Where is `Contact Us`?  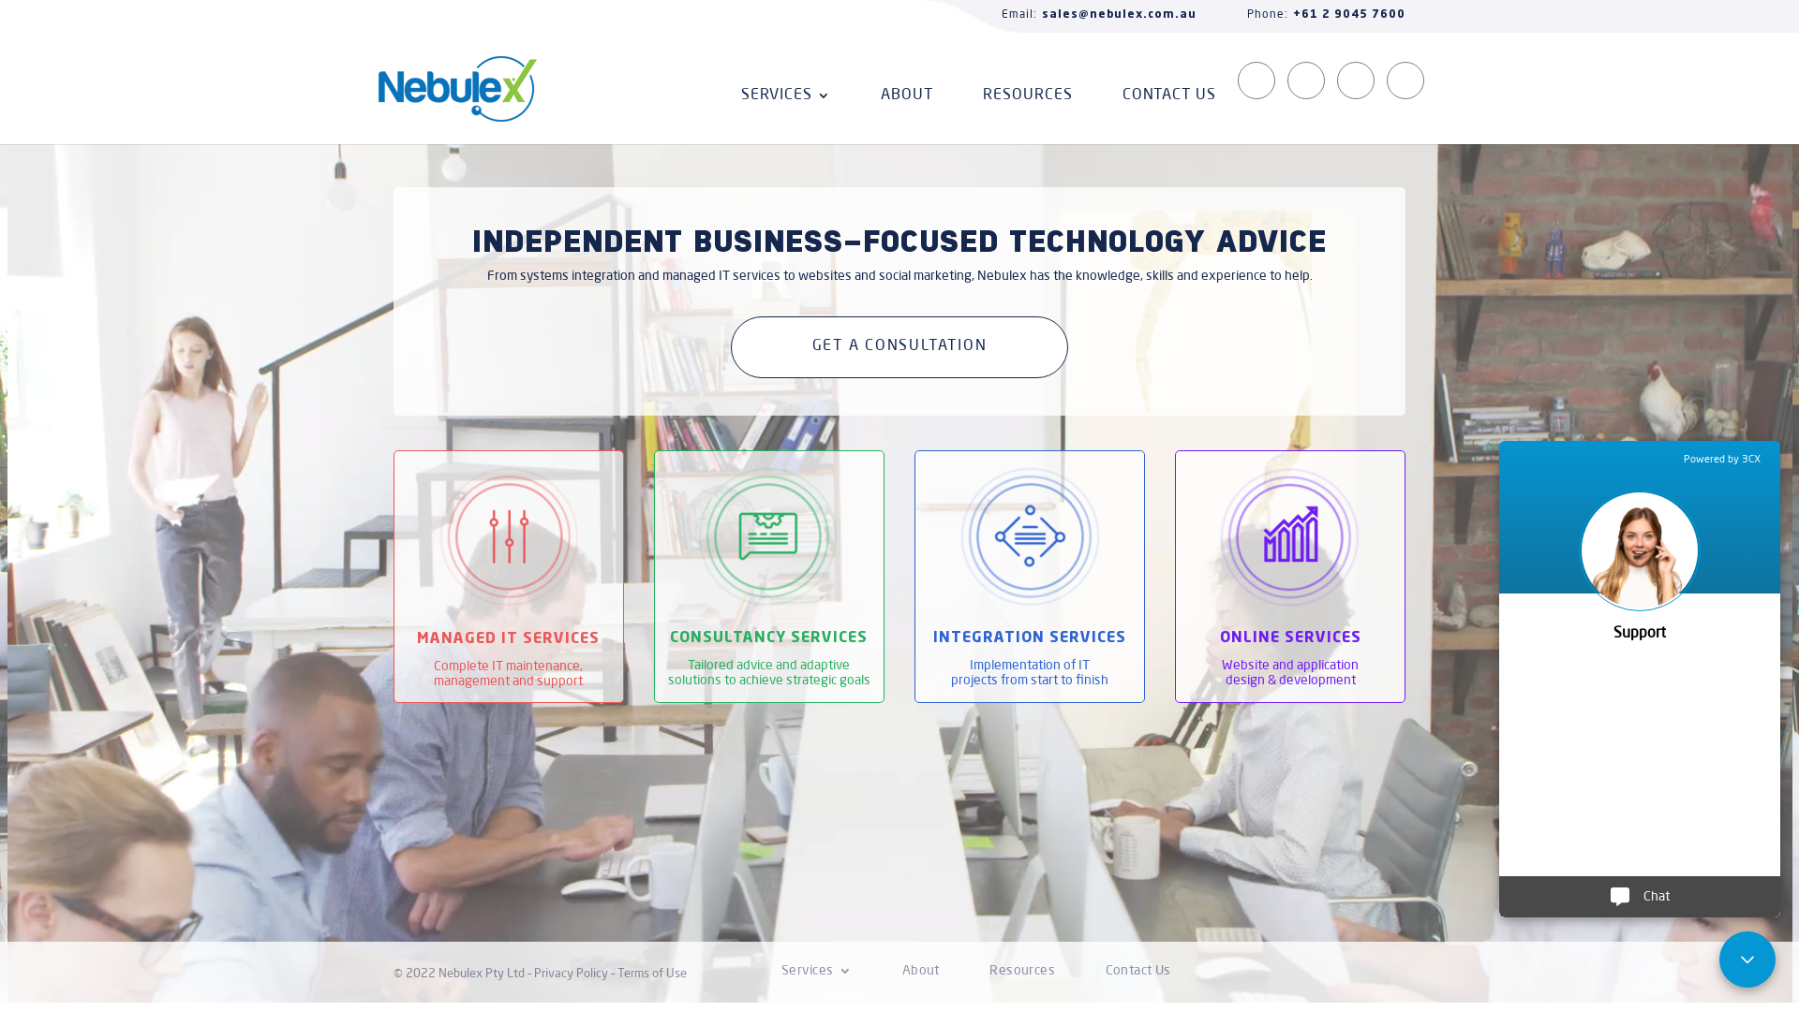
Contact Us is located at coordinates (1138, 972).